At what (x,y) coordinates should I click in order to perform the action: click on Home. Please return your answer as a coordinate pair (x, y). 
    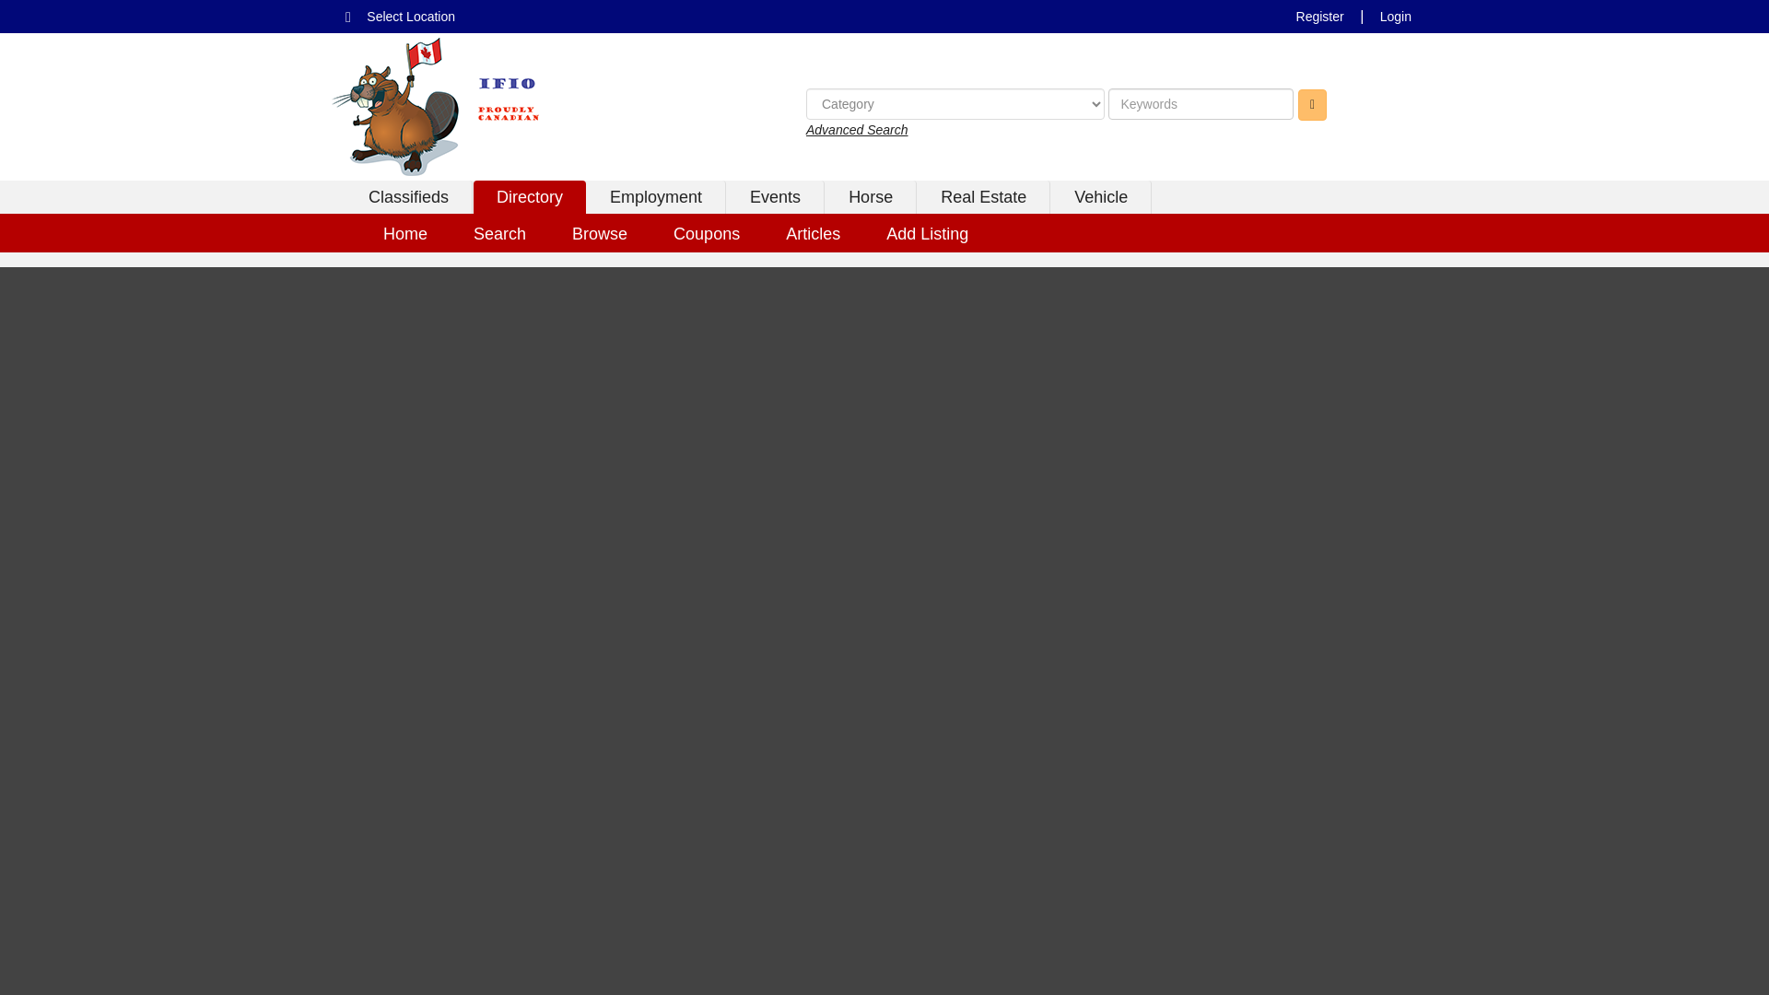
    Looking at the image, I should click on (405, 233).